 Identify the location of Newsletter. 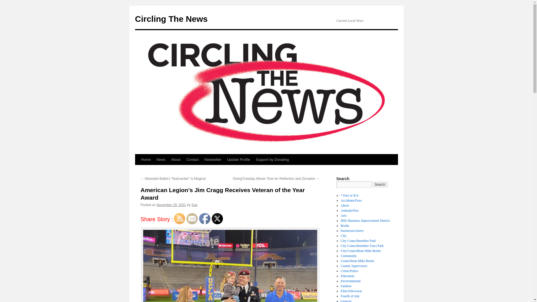
(213, 159).